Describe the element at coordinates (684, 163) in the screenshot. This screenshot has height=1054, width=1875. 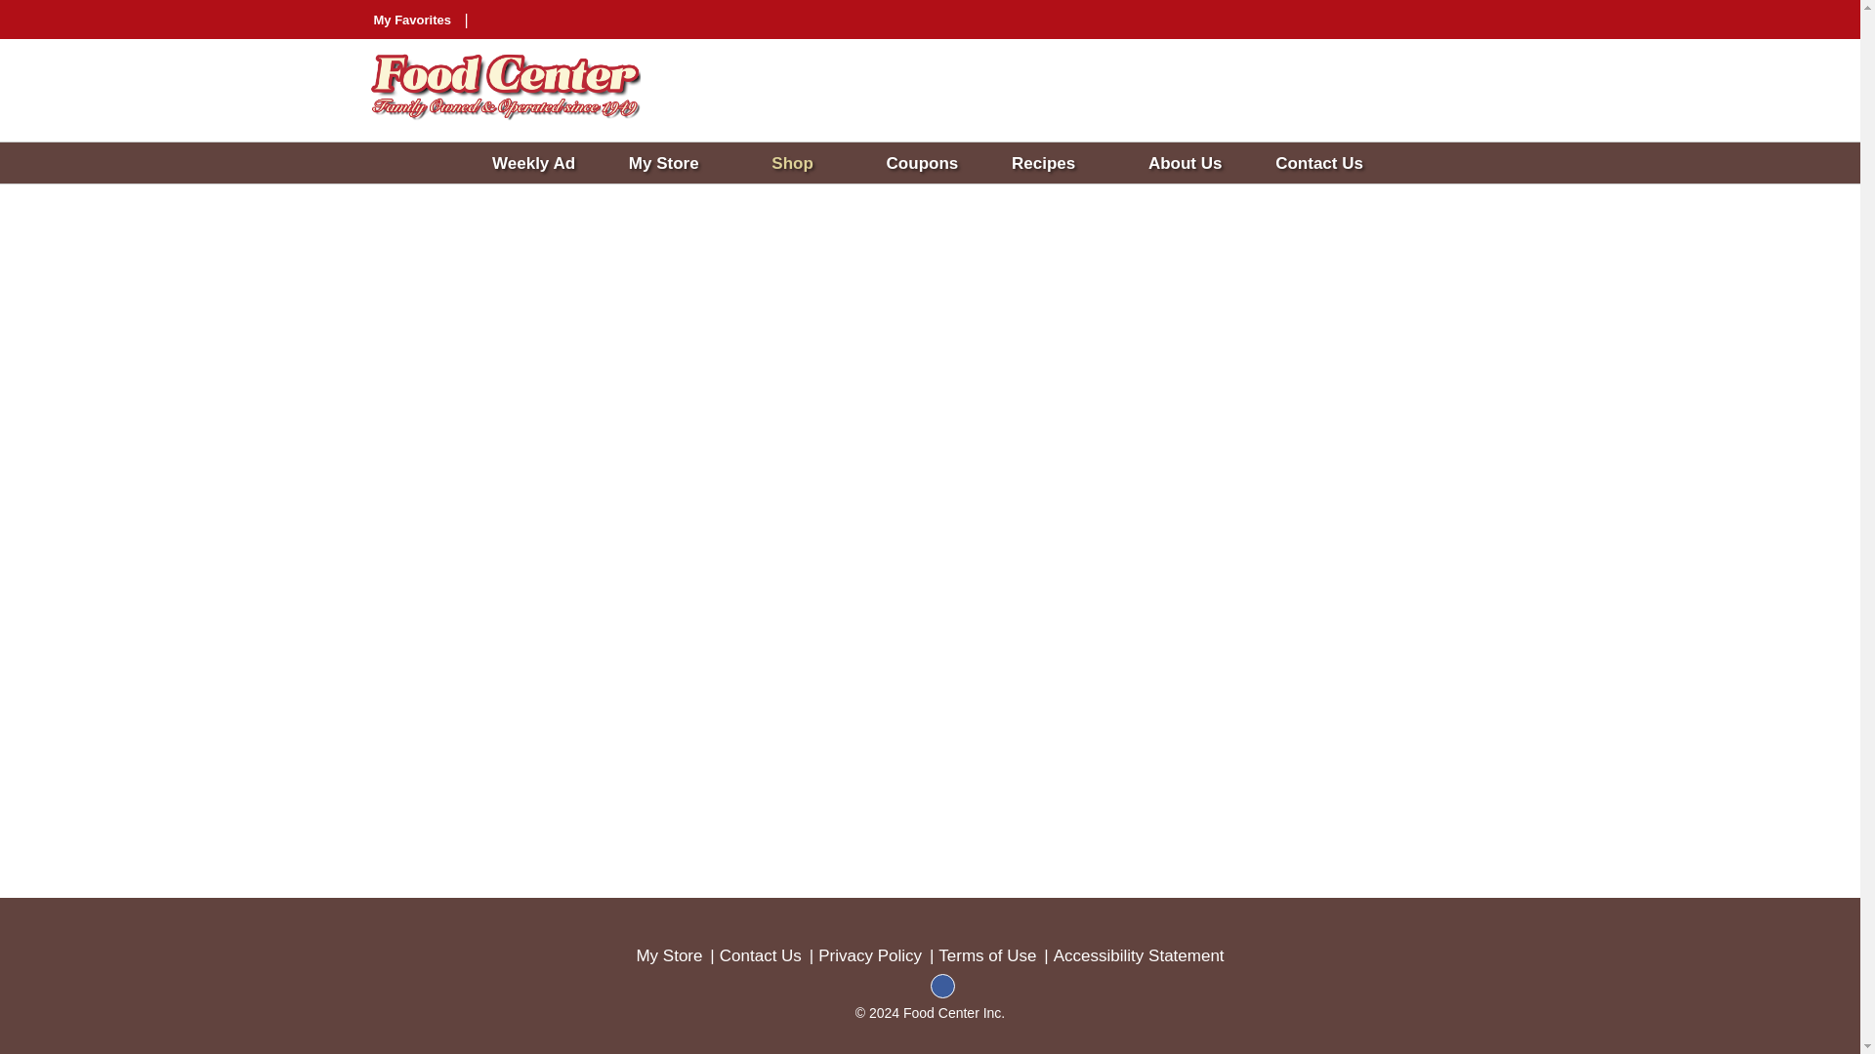
I see `My Store` at that location.